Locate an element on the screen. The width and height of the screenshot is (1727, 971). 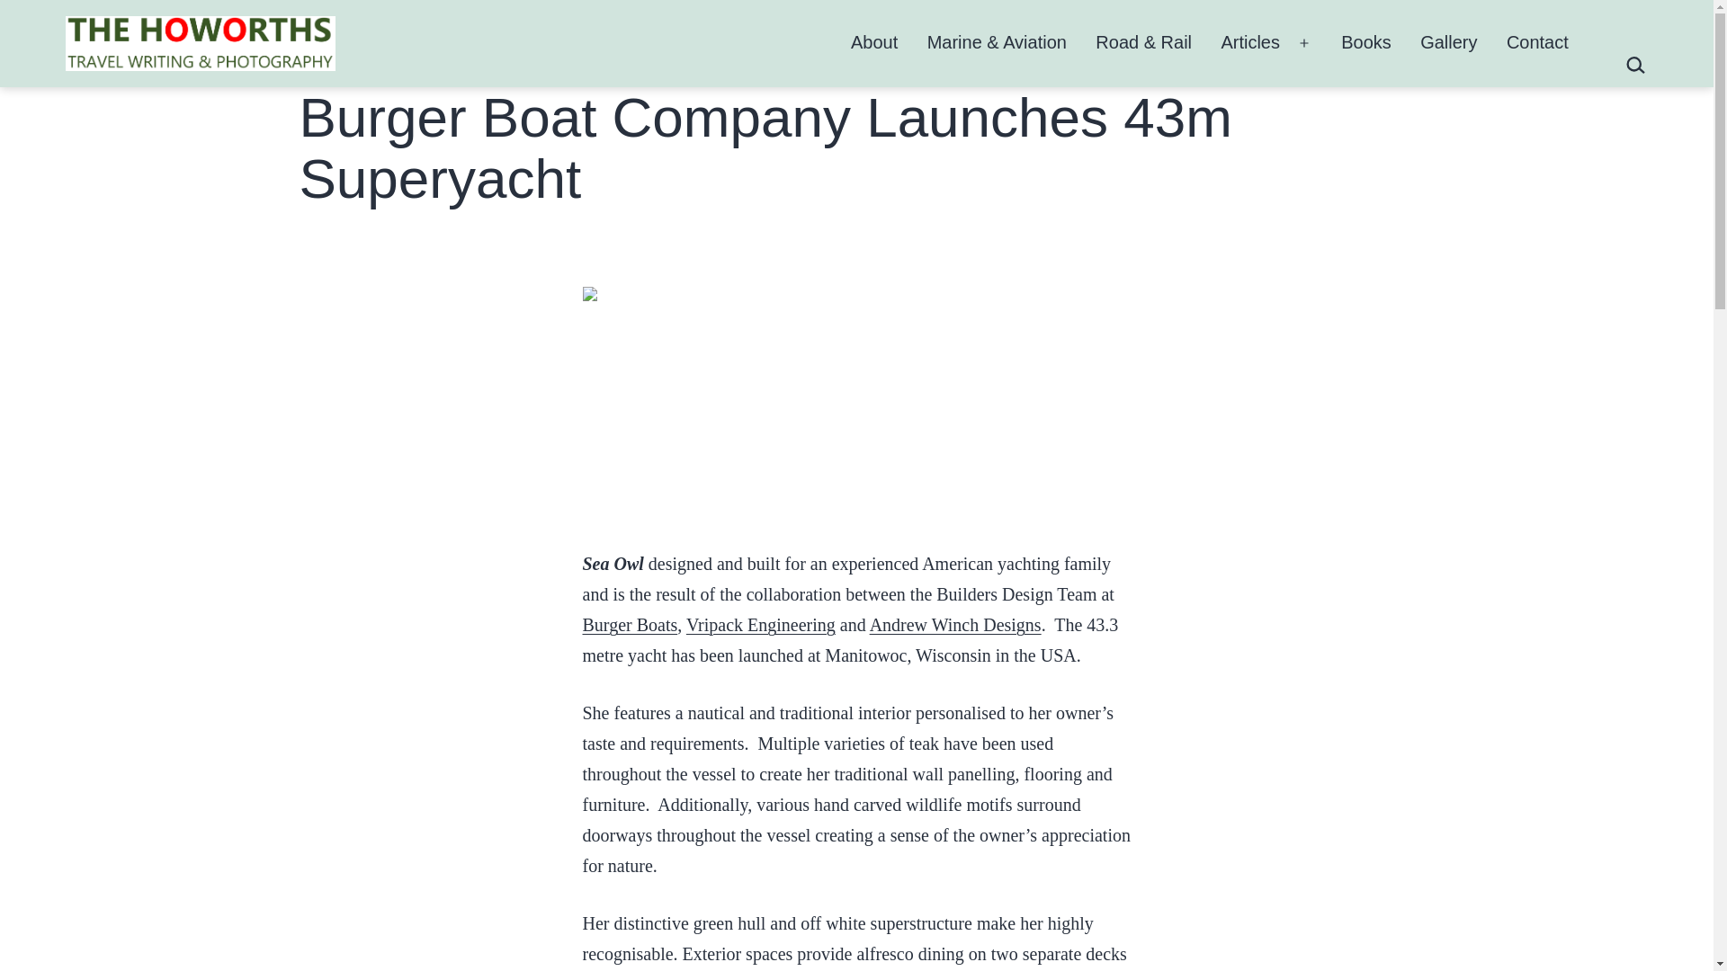
About is located at coordinates (874, 43).